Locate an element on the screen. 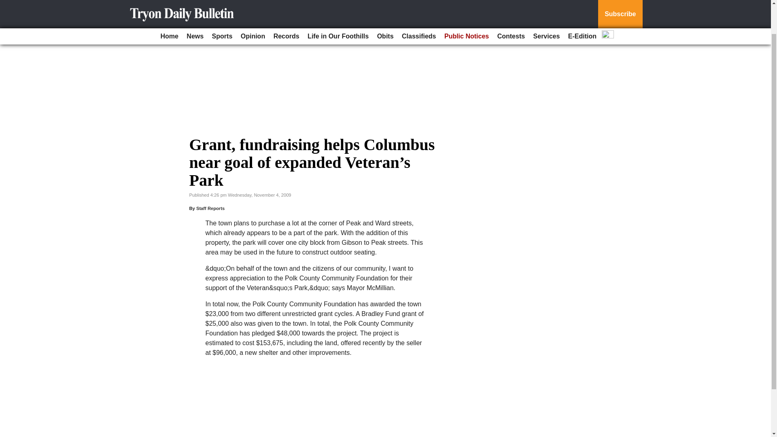 The image size is (777, 437). Sports is located at coordinates (223, 5).